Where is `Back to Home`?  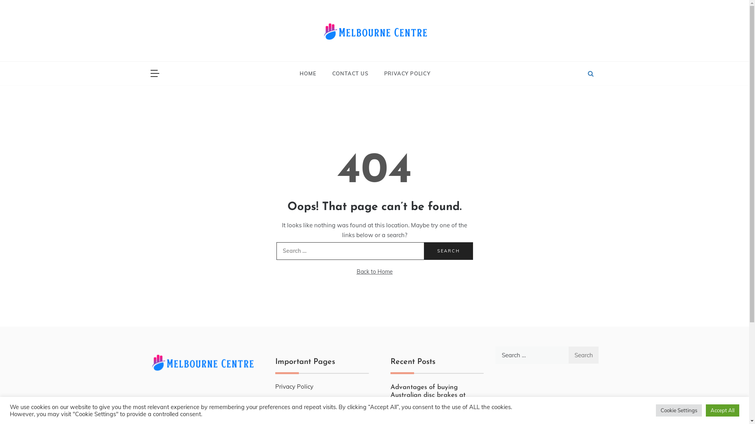
Back to Home is located at coordinates (374, 272).